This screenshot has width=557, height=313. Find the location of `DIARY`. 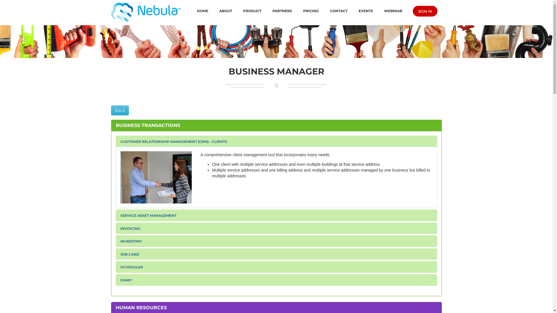

DIARY is located at coordinates (126, 280).